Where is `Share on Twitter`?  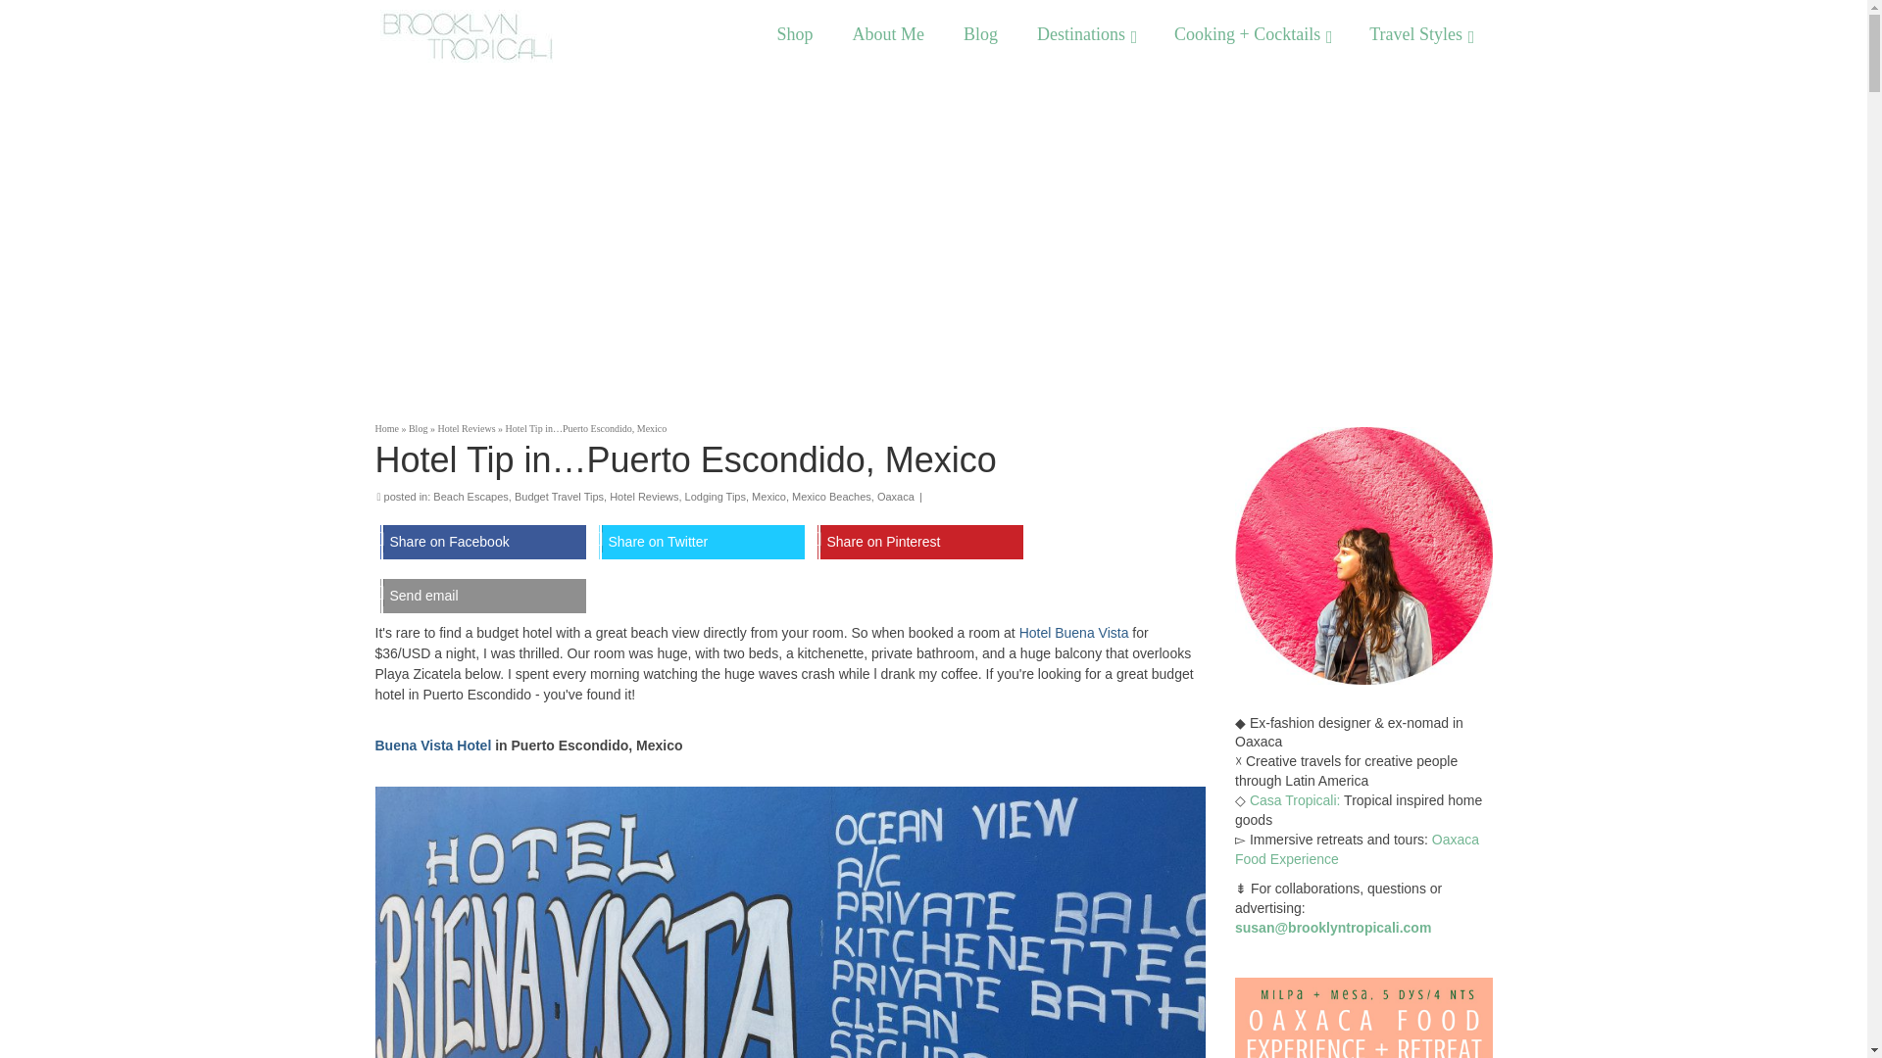
Share on Twitter is located at coordinates (704, 542).